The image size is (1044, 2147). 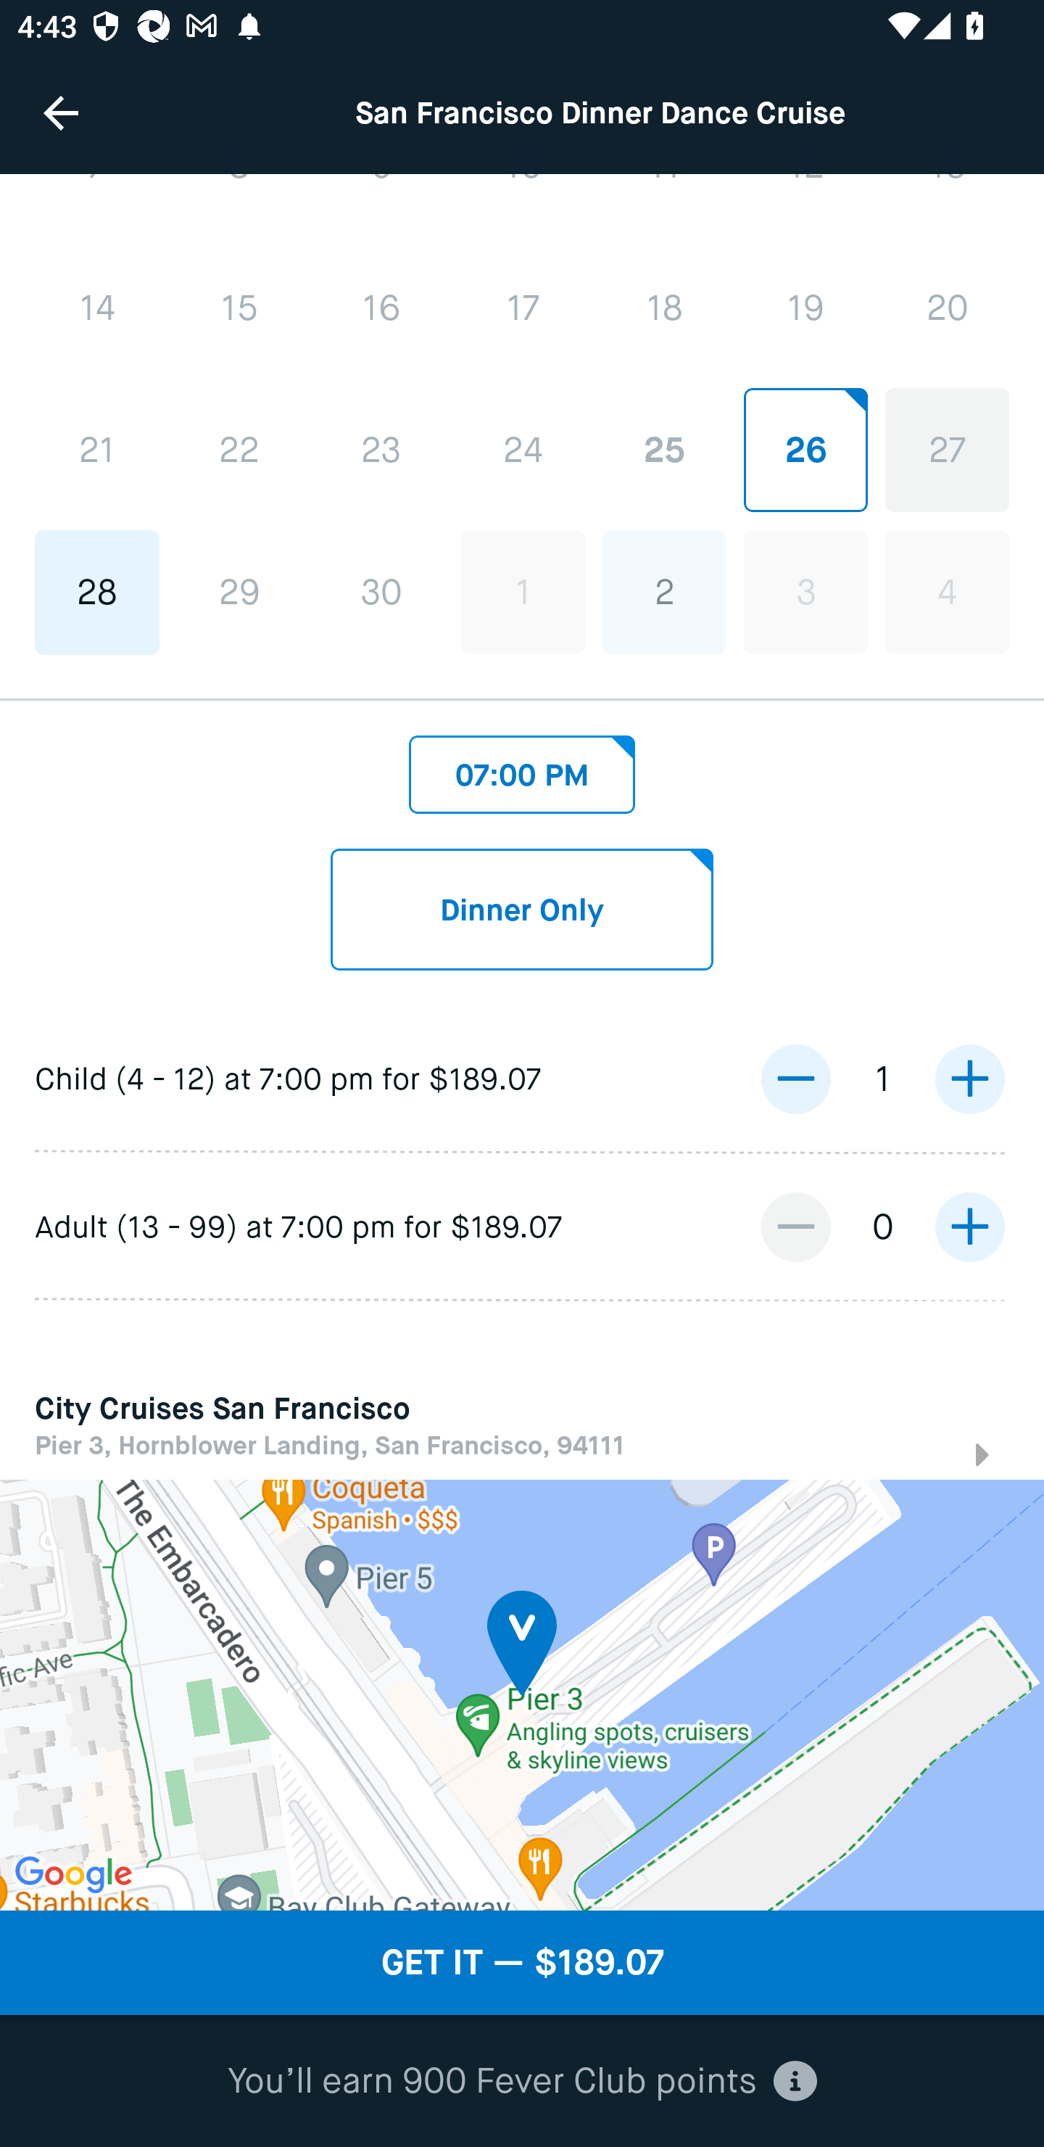 What do you see at coordinates (522, 2082) in the screenshot?
I see `You’ll earn 900 Fever Club points` at bounding box center [522, 2082].